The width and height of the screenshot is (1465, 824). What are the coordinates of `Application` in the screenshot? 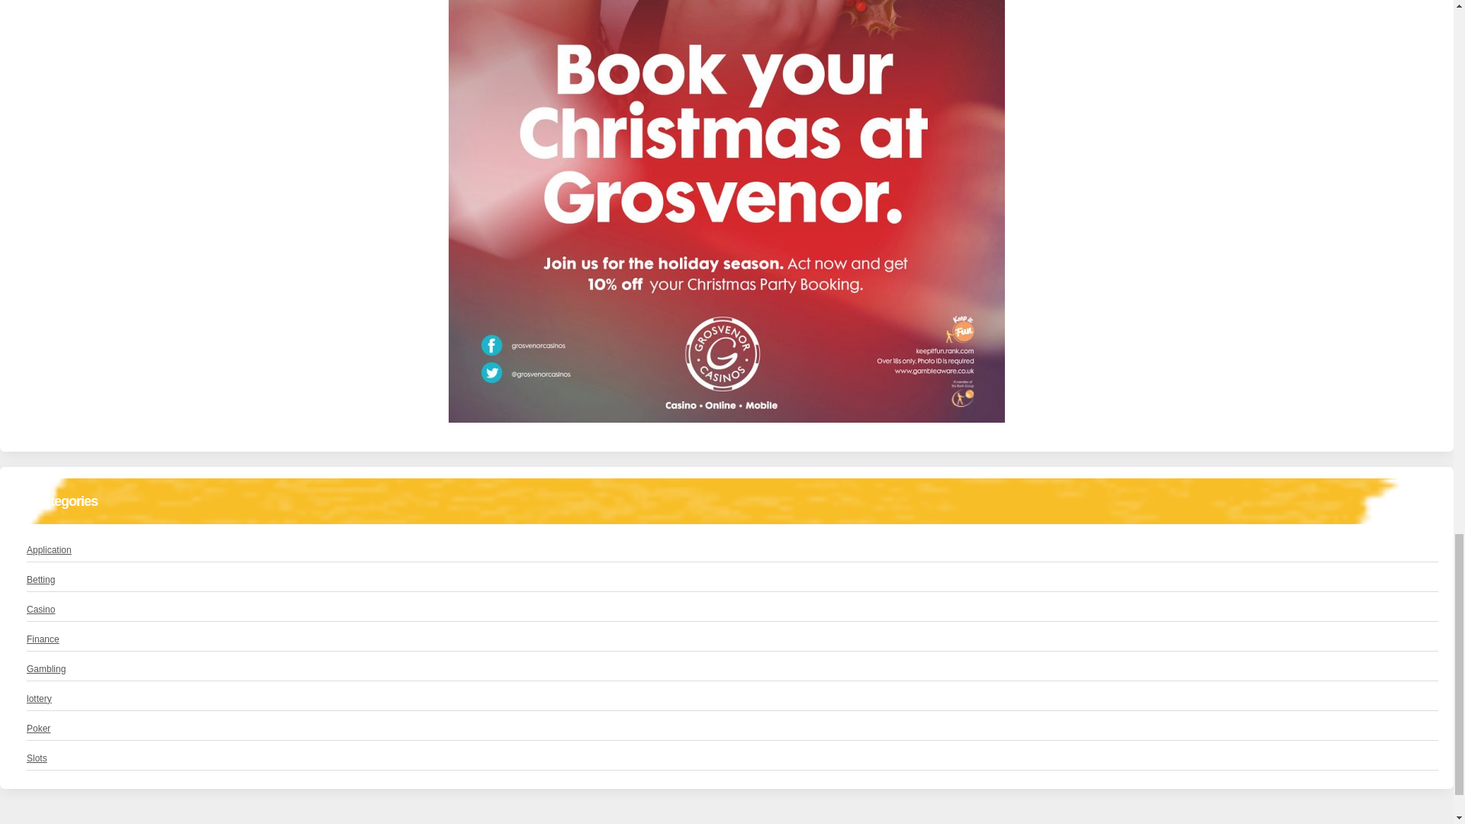 It's located at (49, 549).